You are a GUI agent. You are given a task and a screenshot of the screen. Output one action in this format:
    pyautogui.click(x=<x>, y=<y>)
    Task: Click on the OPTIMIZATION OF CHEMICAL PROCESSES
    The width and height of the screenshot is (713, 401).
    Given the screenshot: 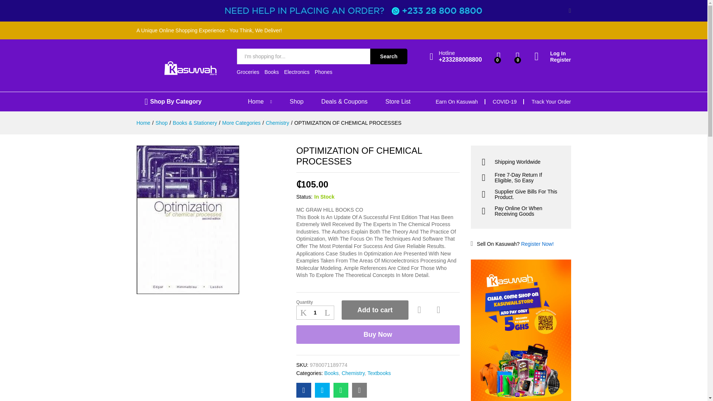 What is the action you would take?
    pyautogui.click(x=341, y=390)
    